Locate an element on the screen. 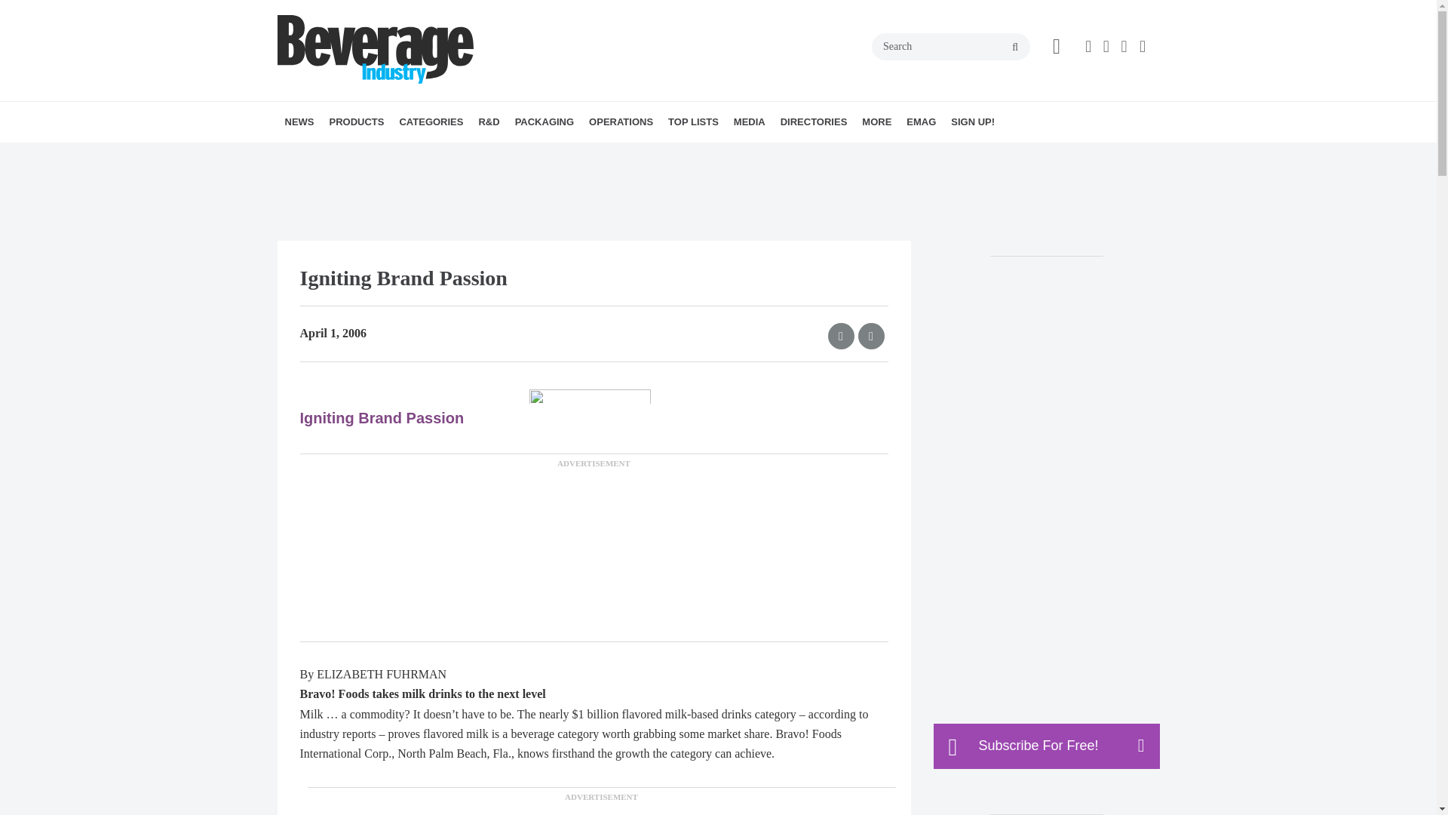 The image size is (1448, 815). PACKAGING is located at coordinates (545, 122).